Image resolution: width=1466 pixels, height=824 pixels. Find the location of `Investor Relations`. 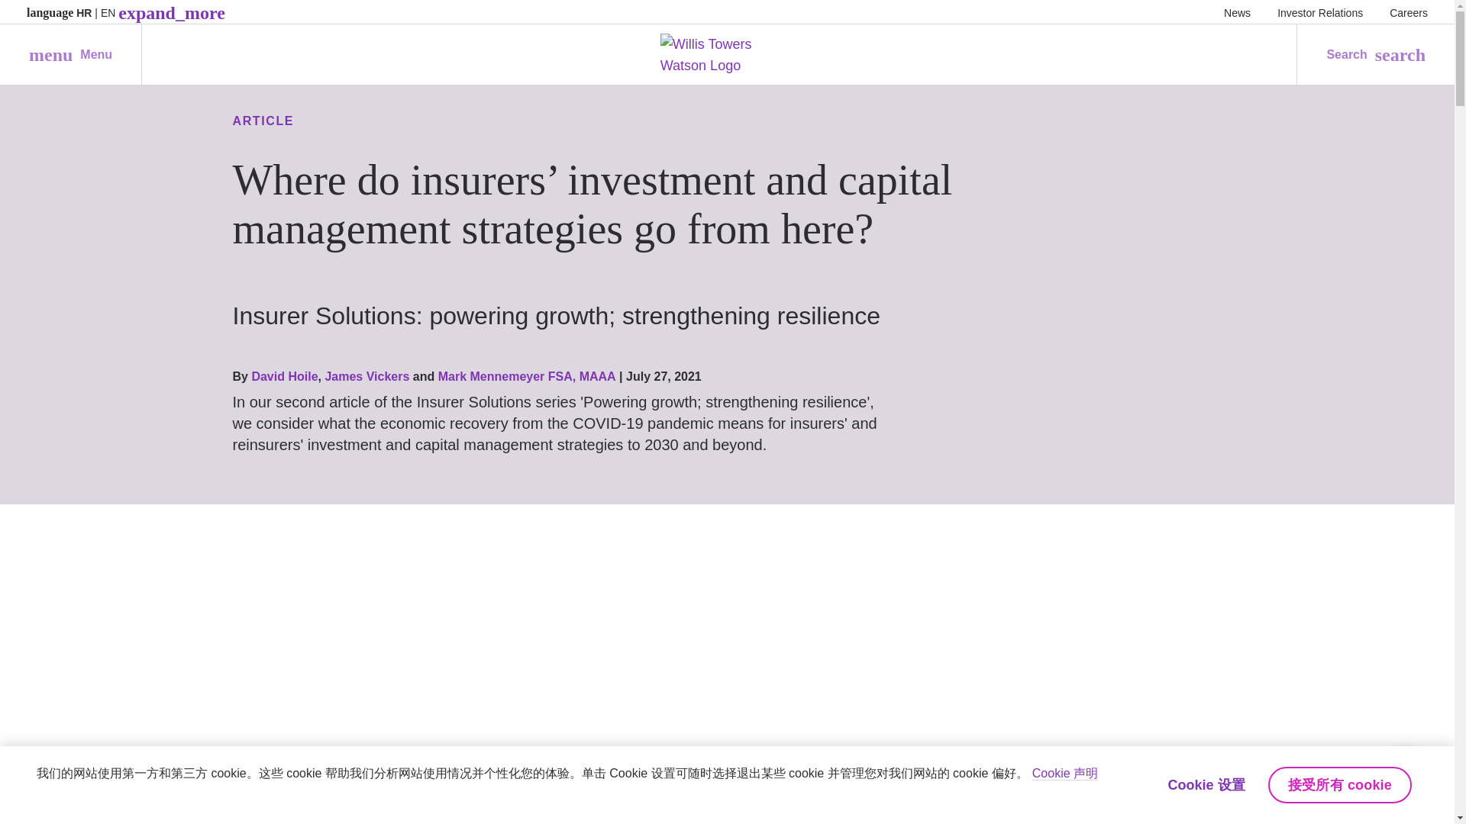

Investor Relations is located at coordinates (1319, 12).